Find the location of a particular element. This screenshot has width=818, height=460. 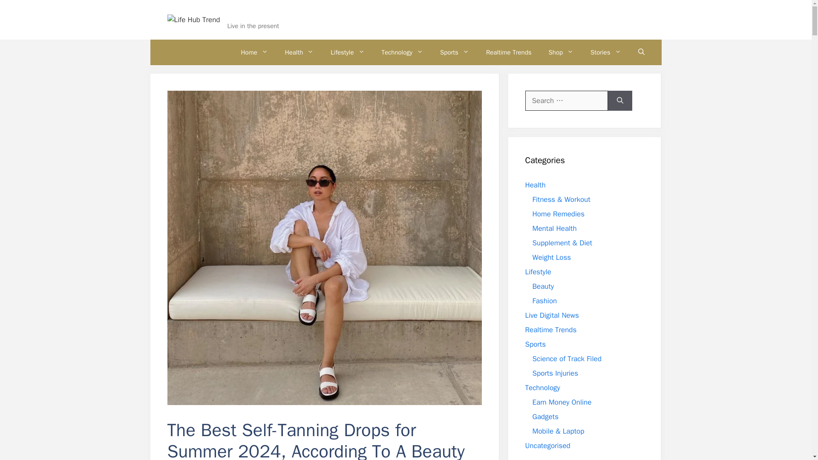

Sports is located at coordinates (455, 52).